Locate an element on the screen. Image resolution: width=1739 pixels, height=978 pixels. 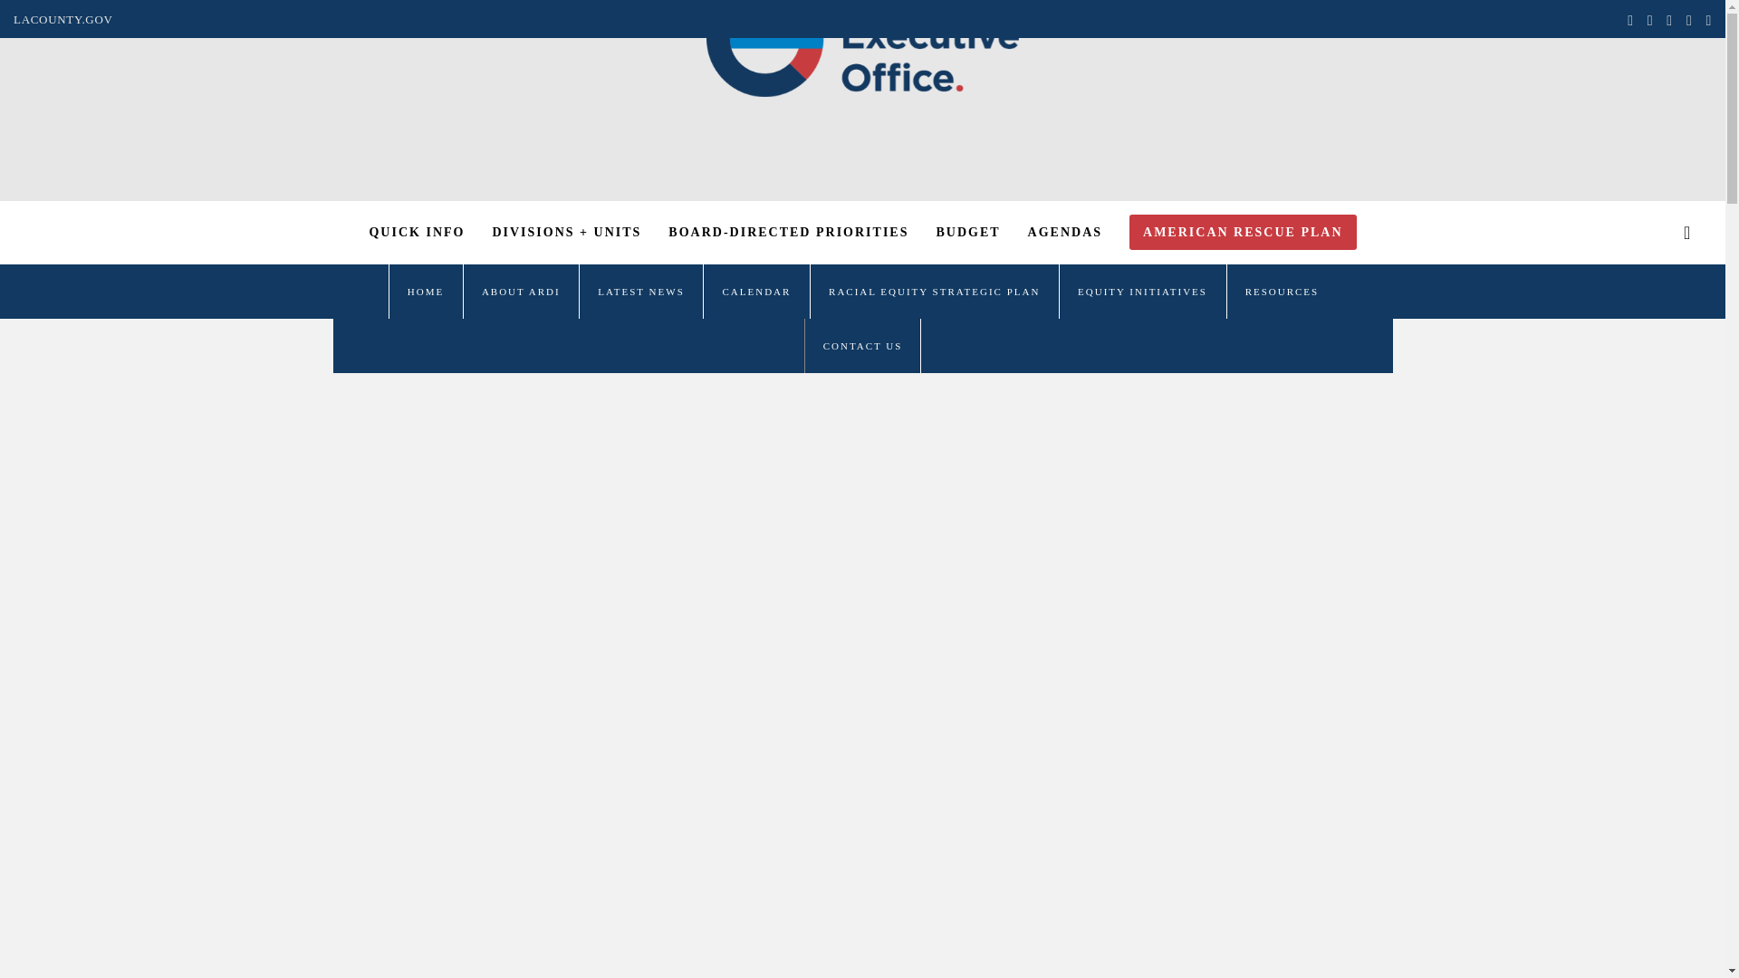
LACOUNTY.GOV is located at coordinates (63, 20).